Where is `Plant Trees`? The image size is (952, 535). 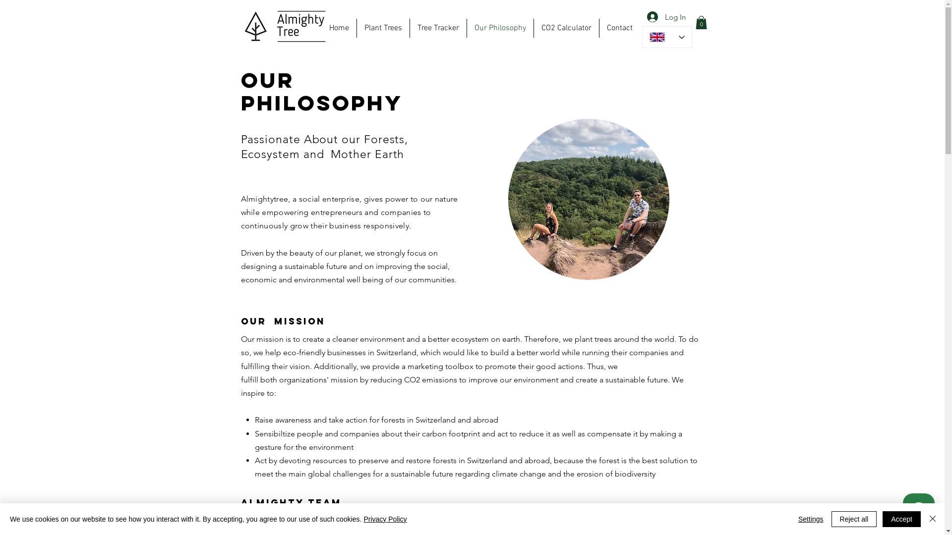
Plant Trees is located at coordinates (383, 28).